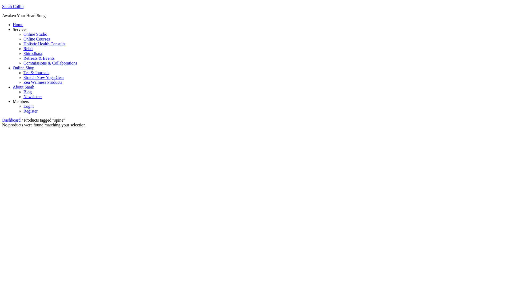 The image size is (512, 288). What do you see at coordinates (50, 63) in the screenshot?
I see `Commissions & Collaborations` at bounding box center [50, 63].